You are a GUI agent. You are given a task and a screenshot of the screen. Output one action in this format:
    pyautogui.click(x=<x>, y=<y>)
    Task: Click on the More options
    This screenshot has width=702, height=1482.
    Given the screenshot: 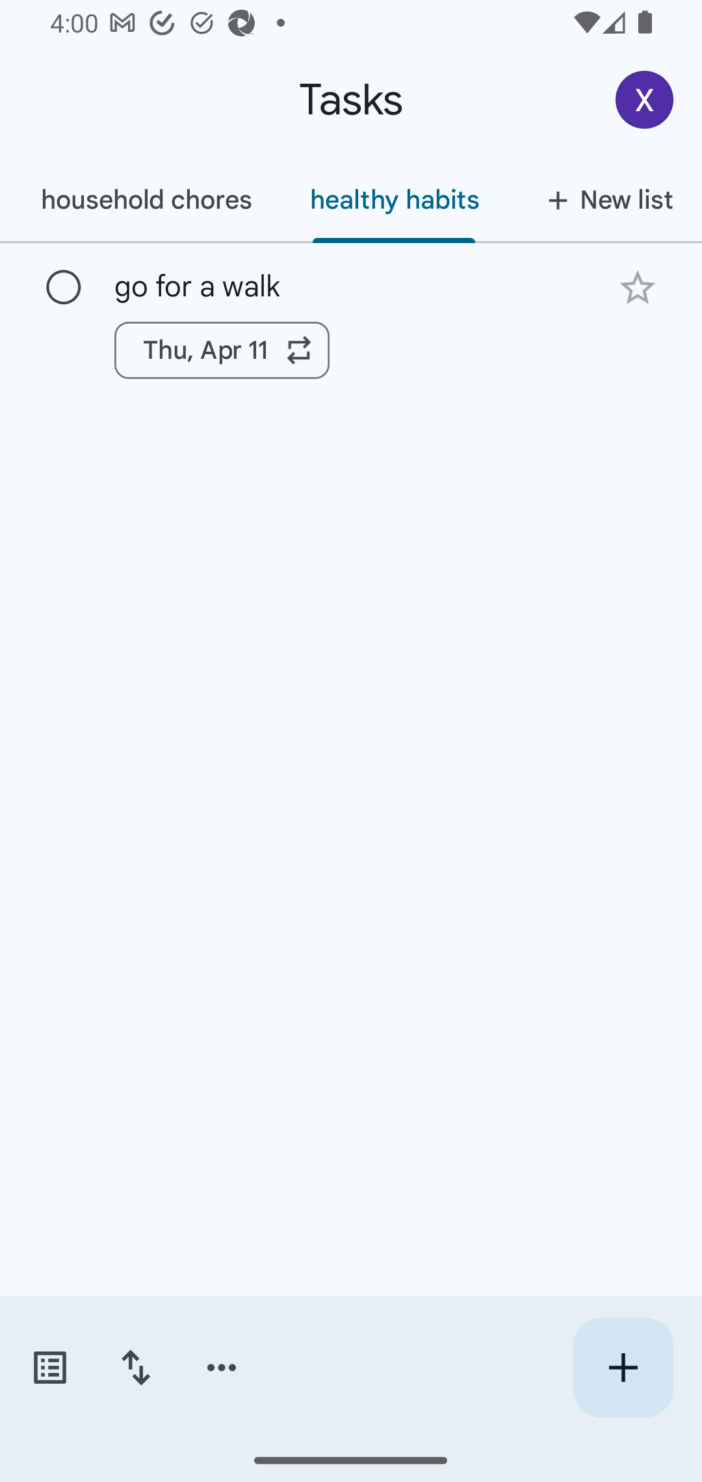 What is the action you would take?
    pyautogui.click(x=222, y=1368)
    